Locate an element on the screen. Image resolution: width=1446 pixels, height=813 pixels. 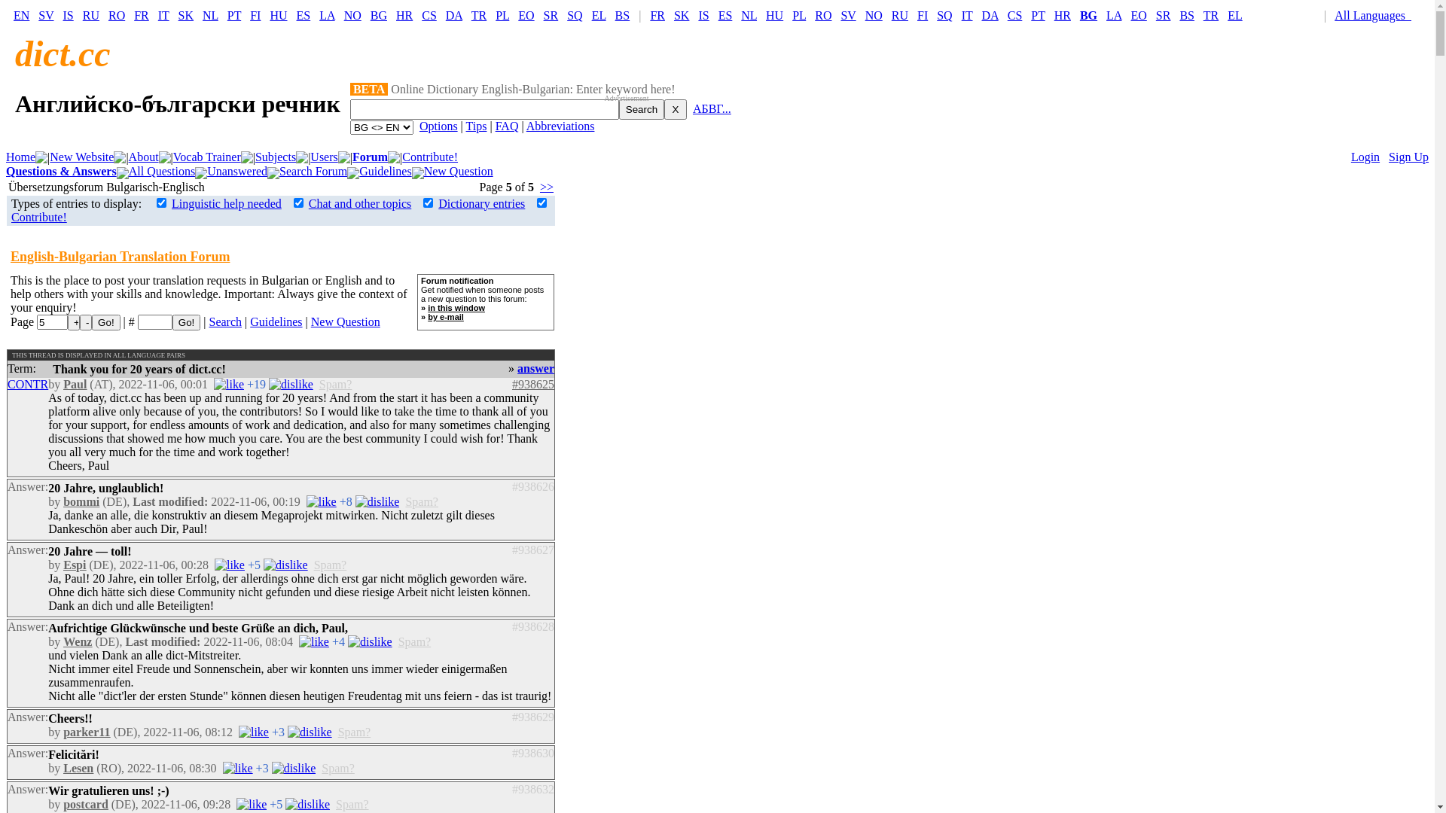
IT is located at coordinates (967, 15).